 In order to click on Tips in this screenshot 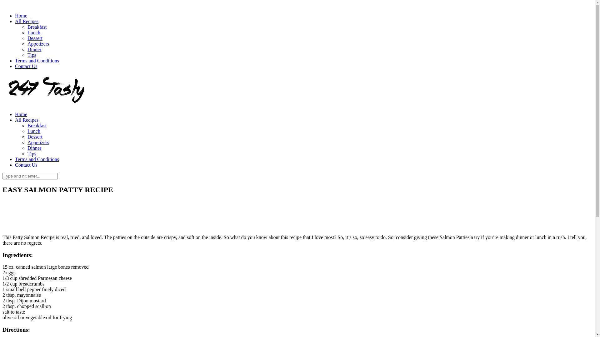, I will do `click(32, 55)`.